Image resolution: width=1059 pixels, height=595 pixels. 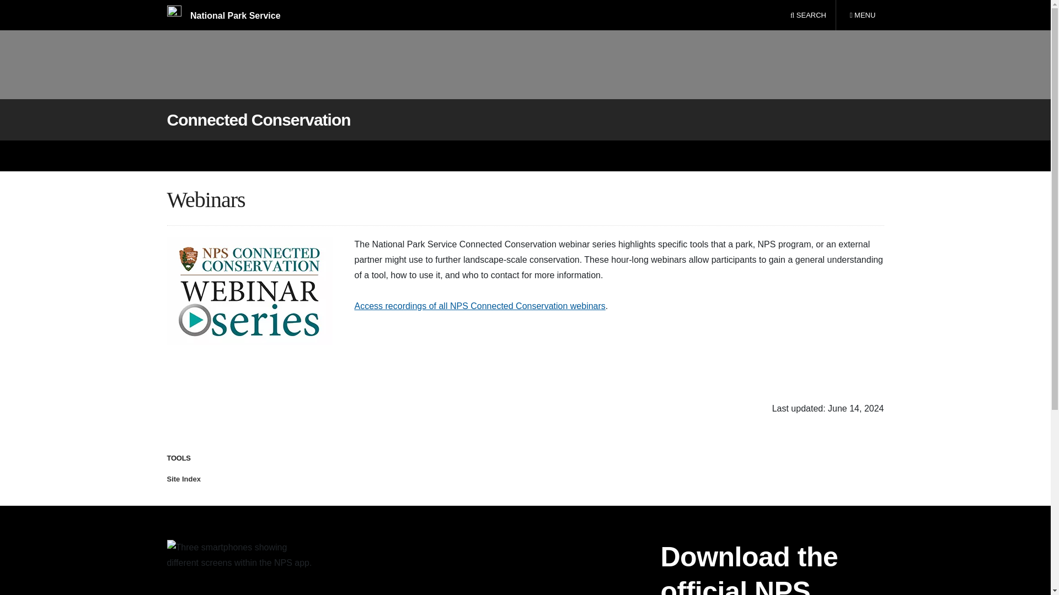 What do you see at coordinates (223, 15) in the screenshot?
I see `National Park Service` at bounding box center [223, 15].